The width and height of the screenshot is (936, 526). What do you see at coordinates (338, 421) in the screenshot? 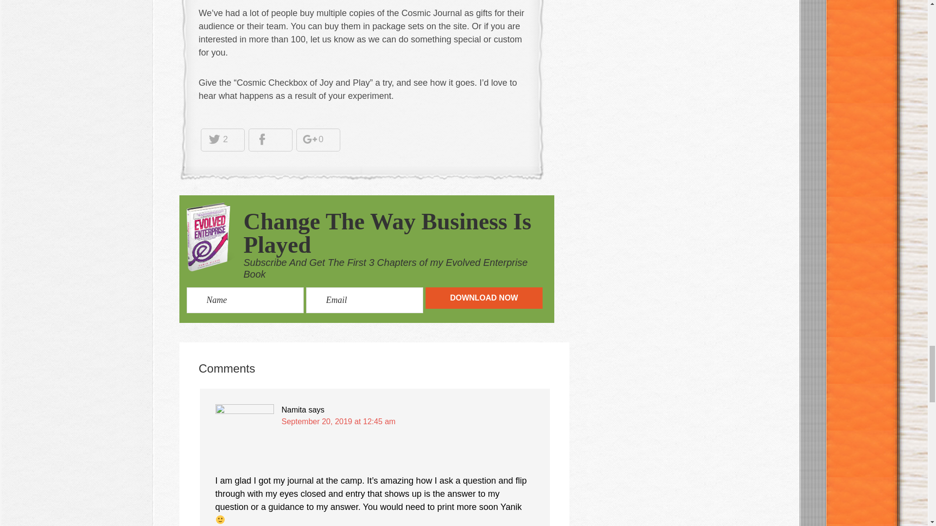
I see `September 20, 2019 at 12:45 am` at bounding box center [338, 421].